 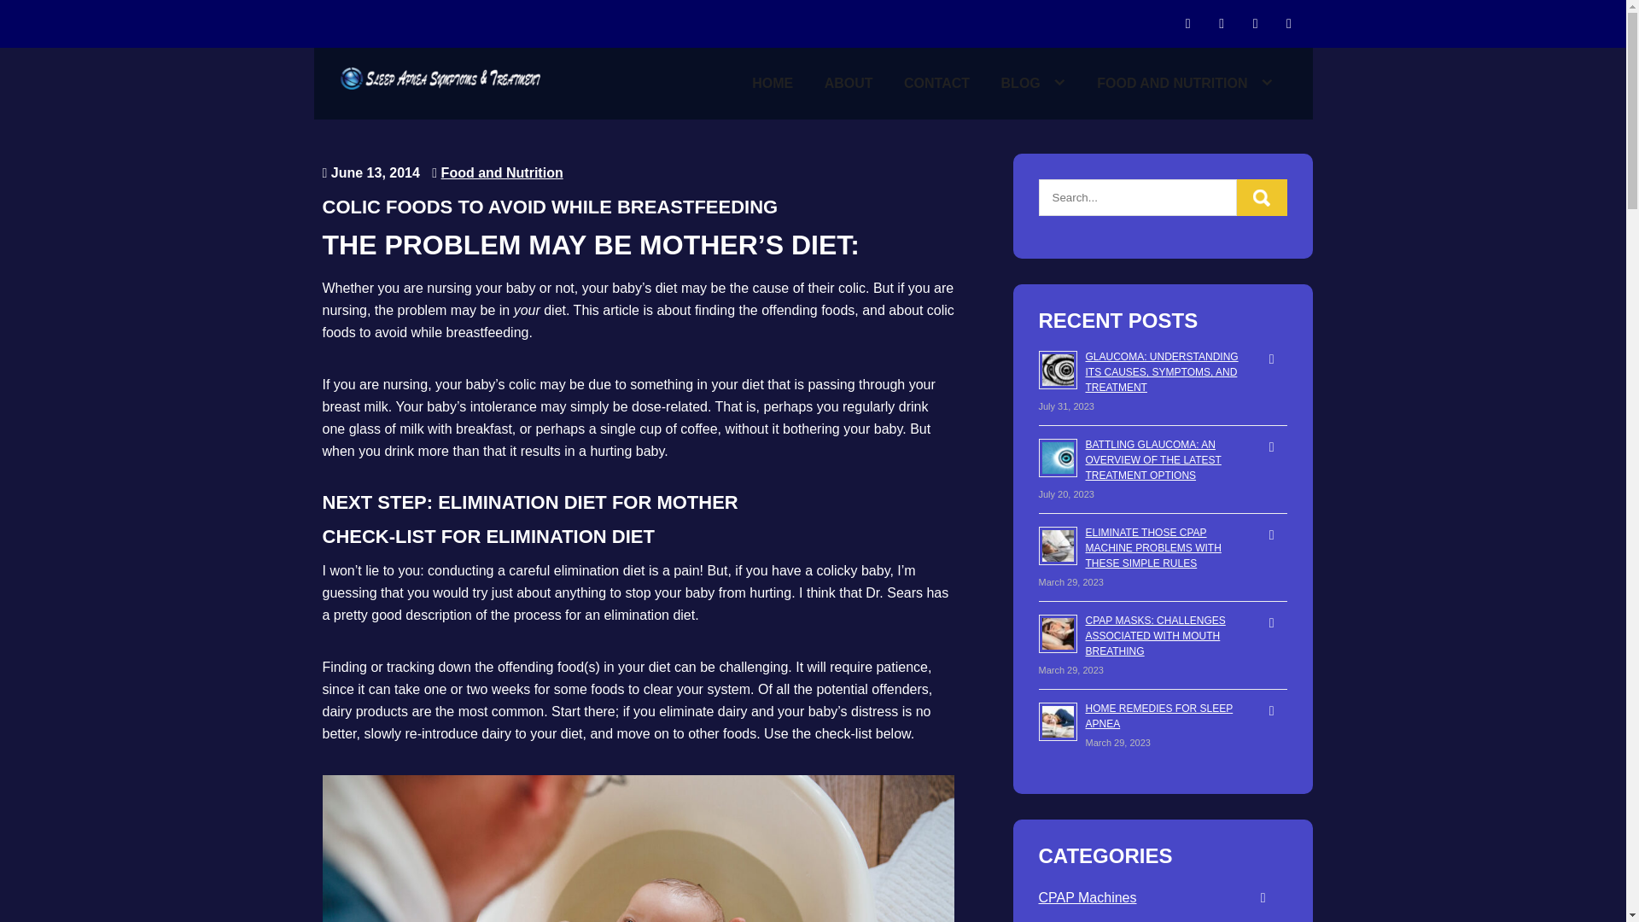 What do you see at coordinates (937, 84) in the screenshot?
I see `CONTACT` at bounding box center [937, 84].